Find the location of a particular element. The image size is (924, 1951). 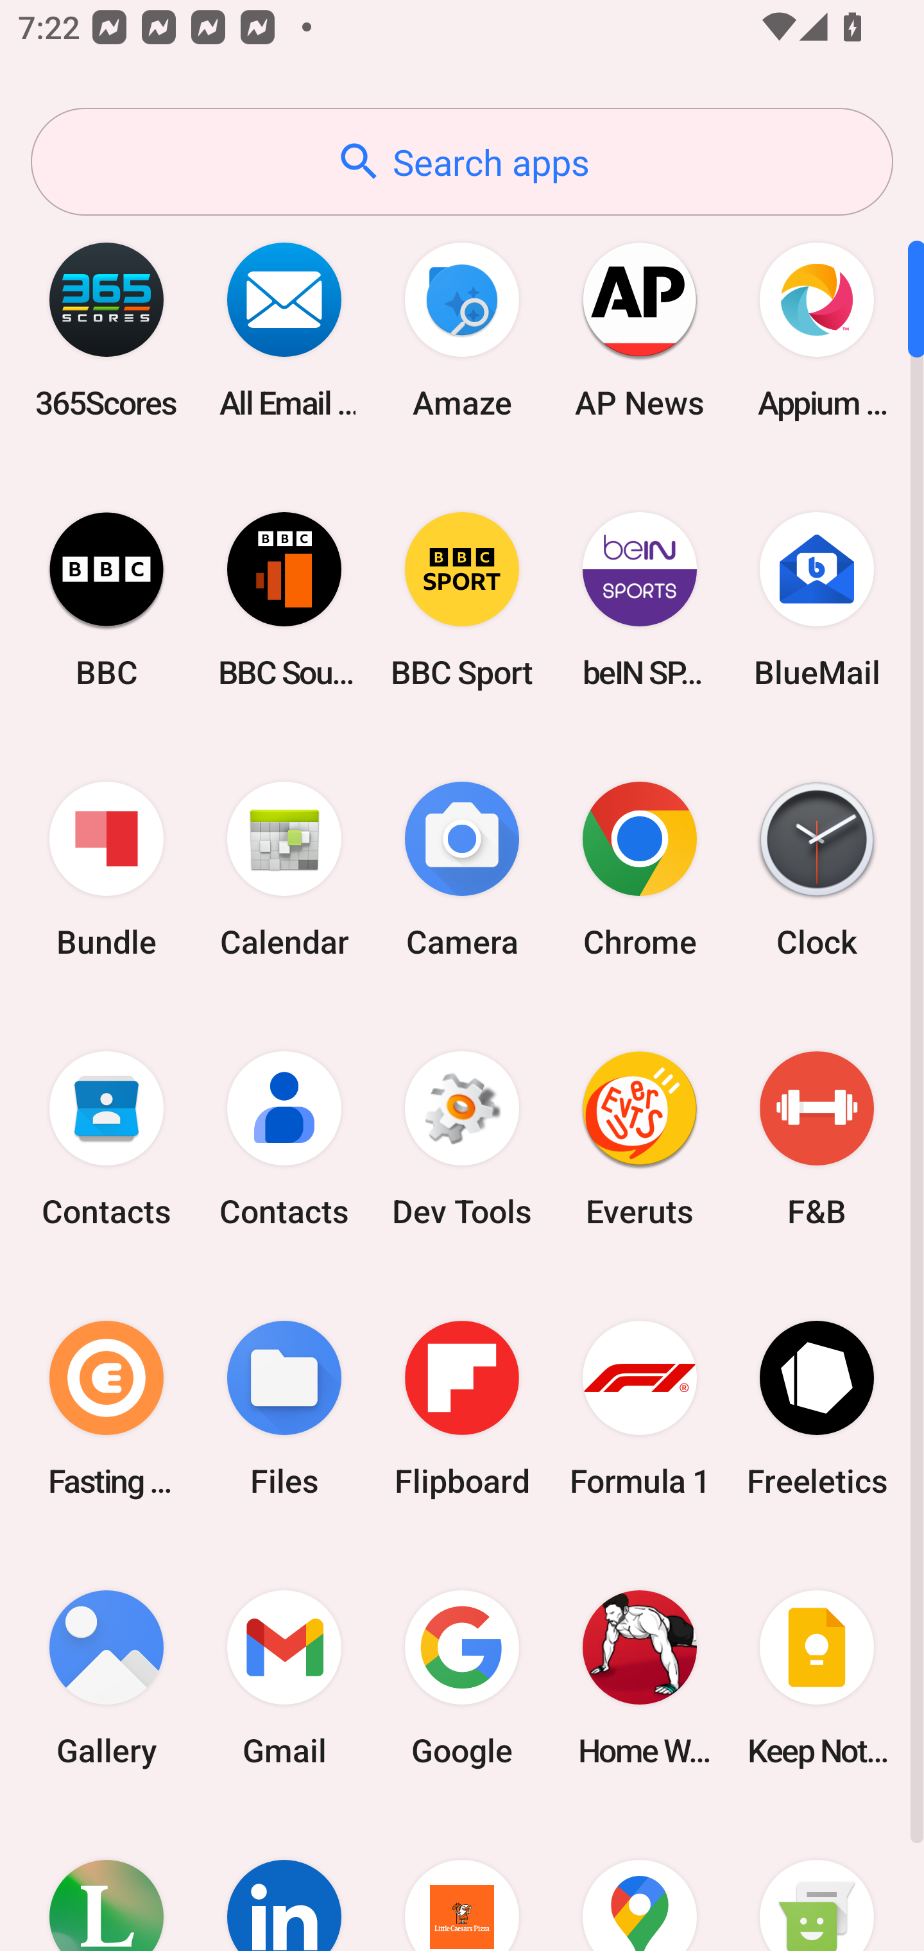

BBC is located at coordinates (107, 599).